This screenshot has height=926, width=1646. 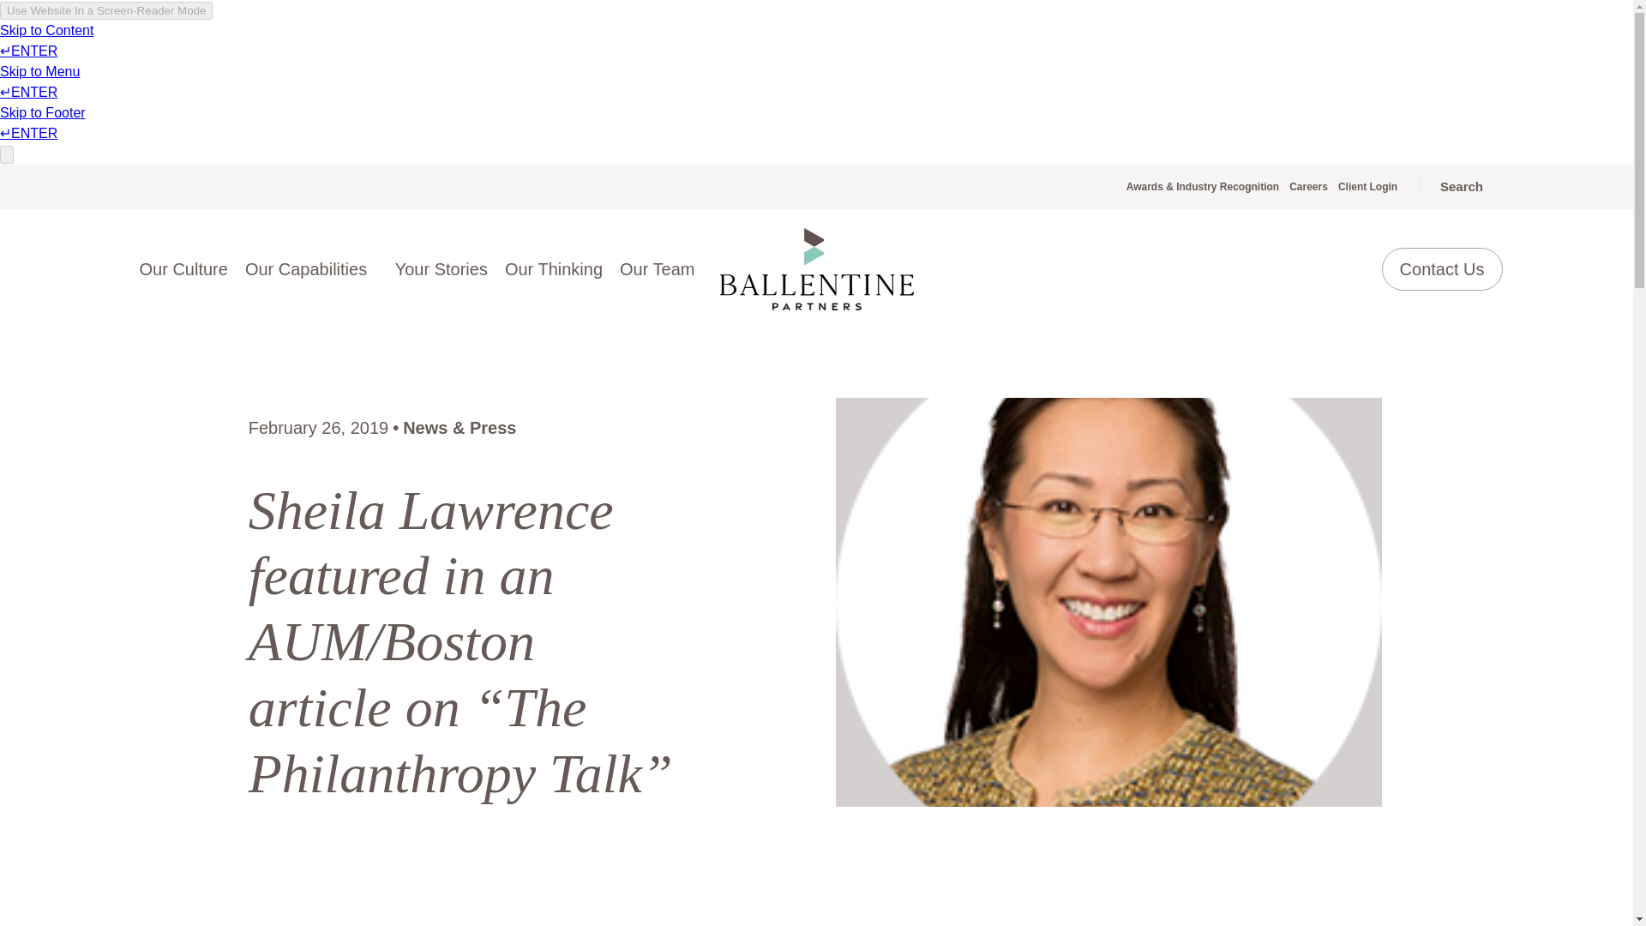 What do you see at coordinates (1367, 186) in the screenshot?
I see `Client Login` at bounding box center [1367, 186].